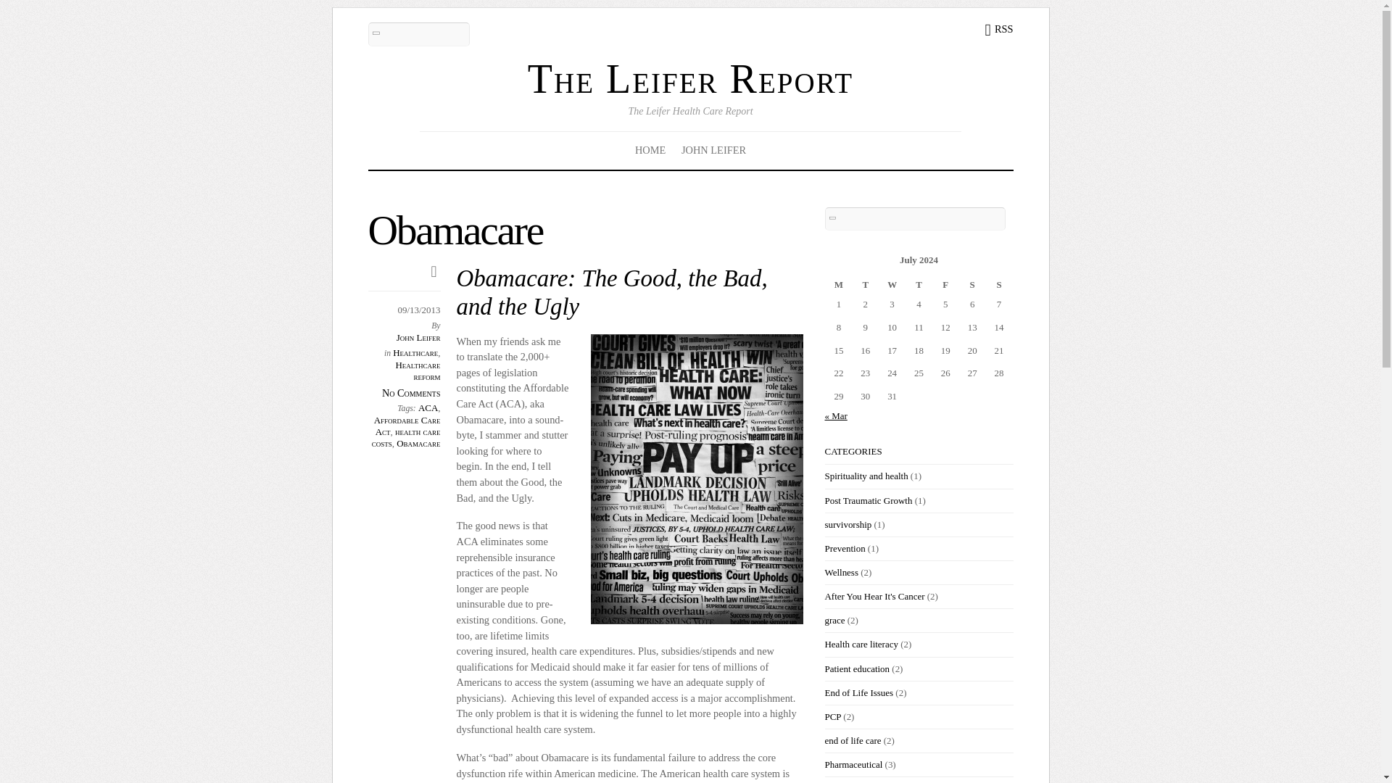 This screenshot has width=1392, height=783. What do you see at coordinates (419, 337) in the screenshot?
I see `John Leifer` at bounding box center [419, 337].